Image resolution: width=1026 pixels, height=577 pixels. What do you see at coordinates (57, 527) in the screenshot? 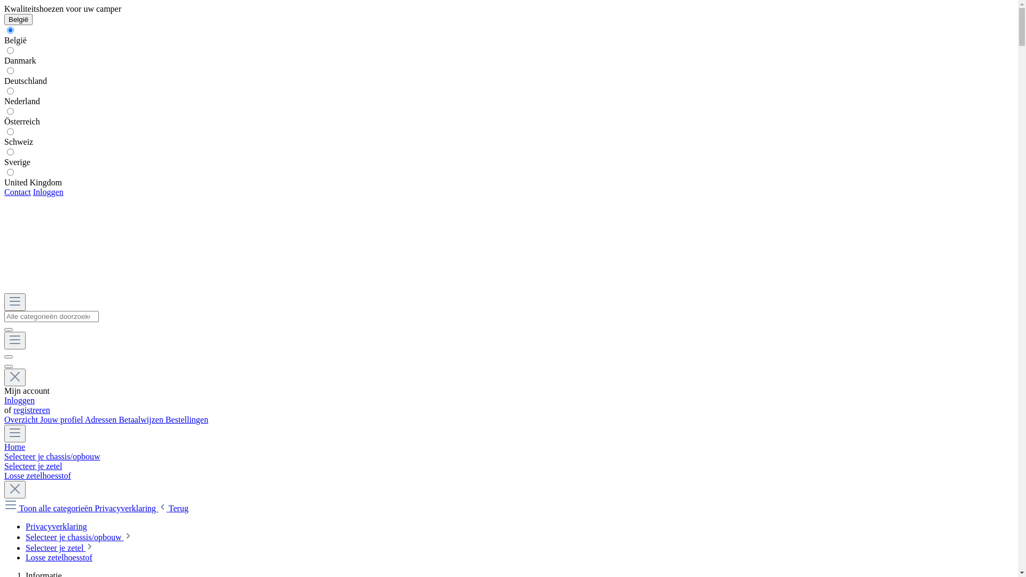
I see `Privacyverklaring` at bounding box center [57, 527].